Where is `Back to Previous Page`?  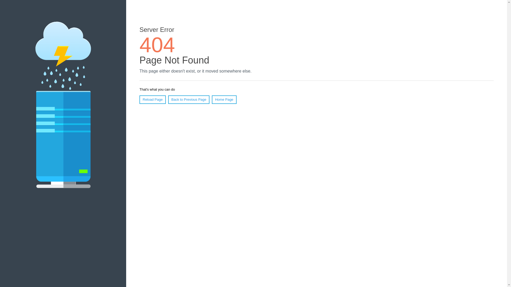 Back to Previous Page is located at coordinates (189, 100).